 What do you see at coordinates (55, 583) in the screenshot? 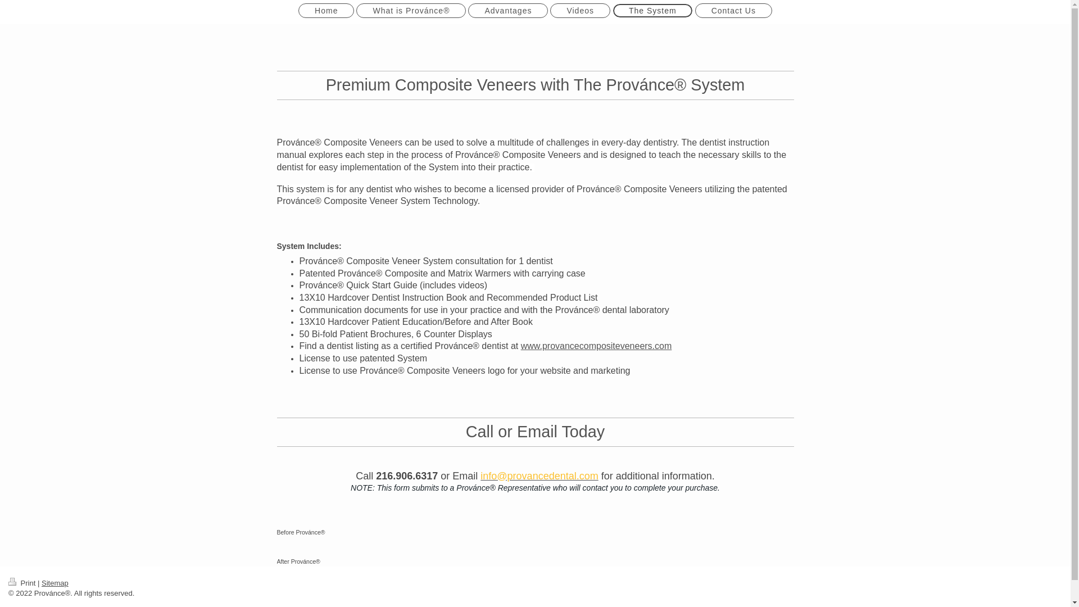
I see `Sitemap` at bounding box center [55, 583].